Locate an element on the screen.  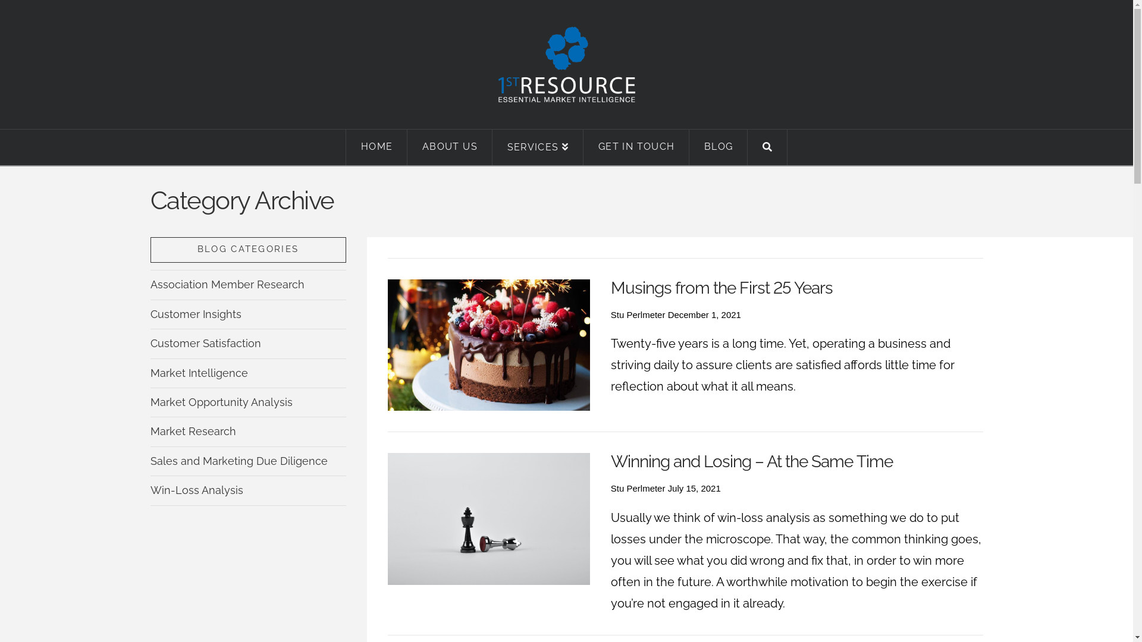
Win-Loss Analysis is located at coordinates (196, 490).